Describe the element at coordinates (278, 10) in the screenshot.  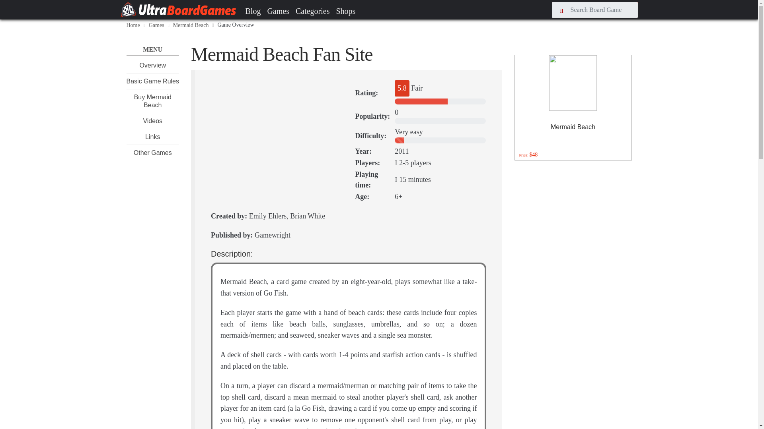
I see `Games` at that location.